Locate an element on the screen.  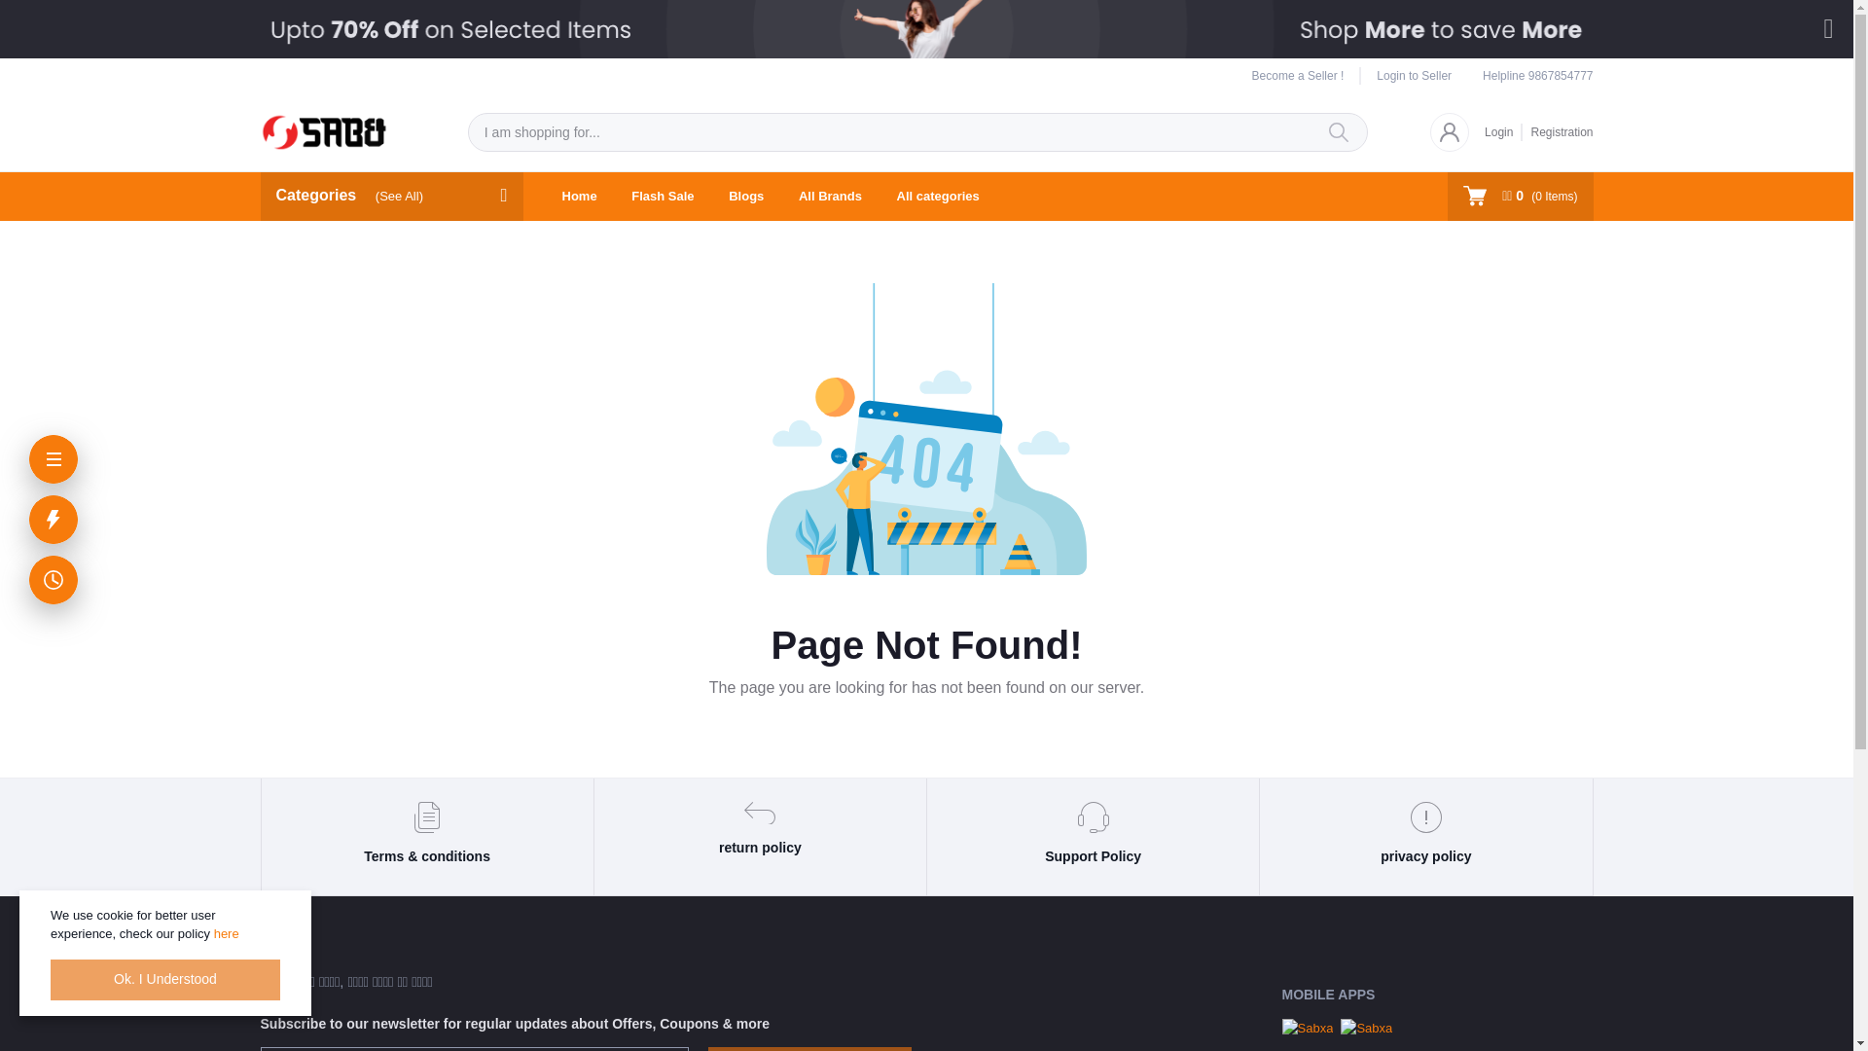
All Brands is located at coordinates (830, 197).